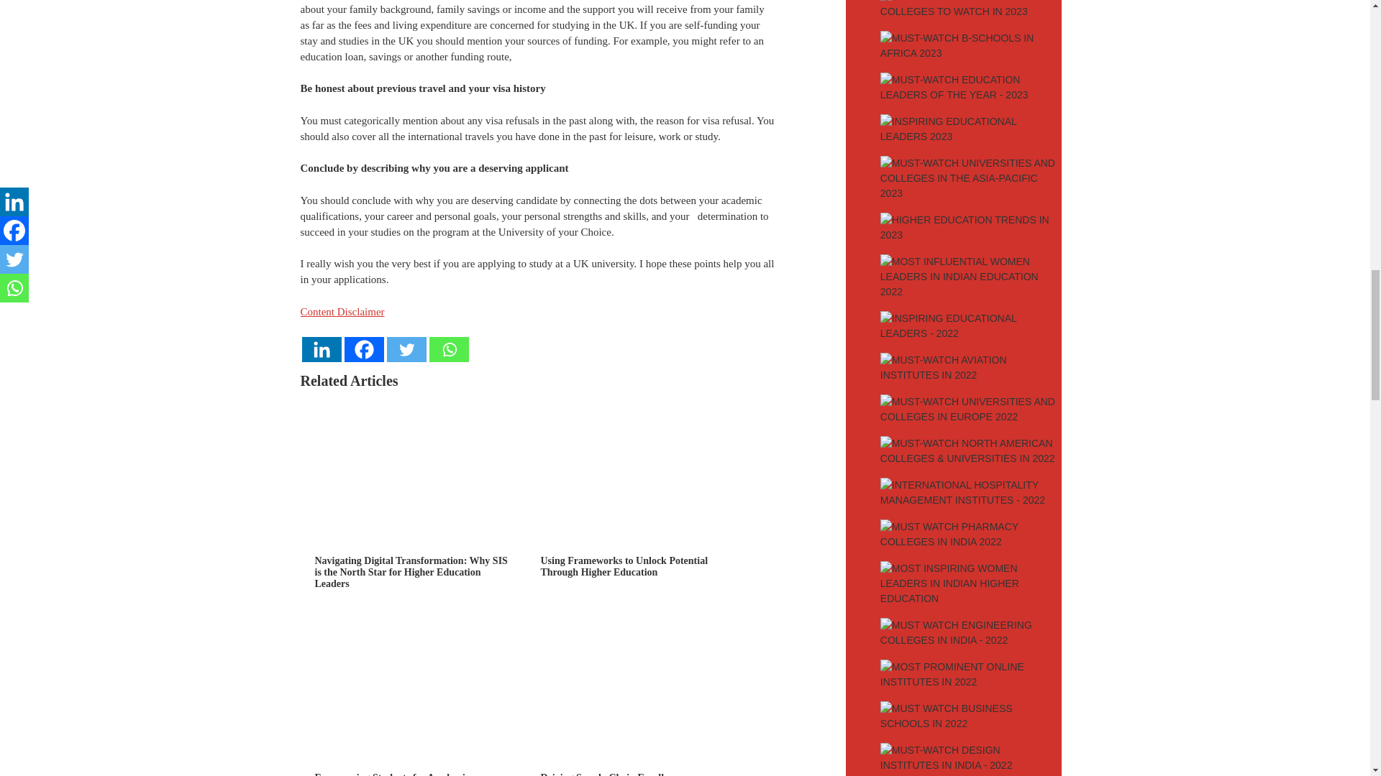 The height and width of the screenshot is (776, 1381). Describe the element at coordinates (364, 349) in the screenshot. I see `Facebook` at that location.